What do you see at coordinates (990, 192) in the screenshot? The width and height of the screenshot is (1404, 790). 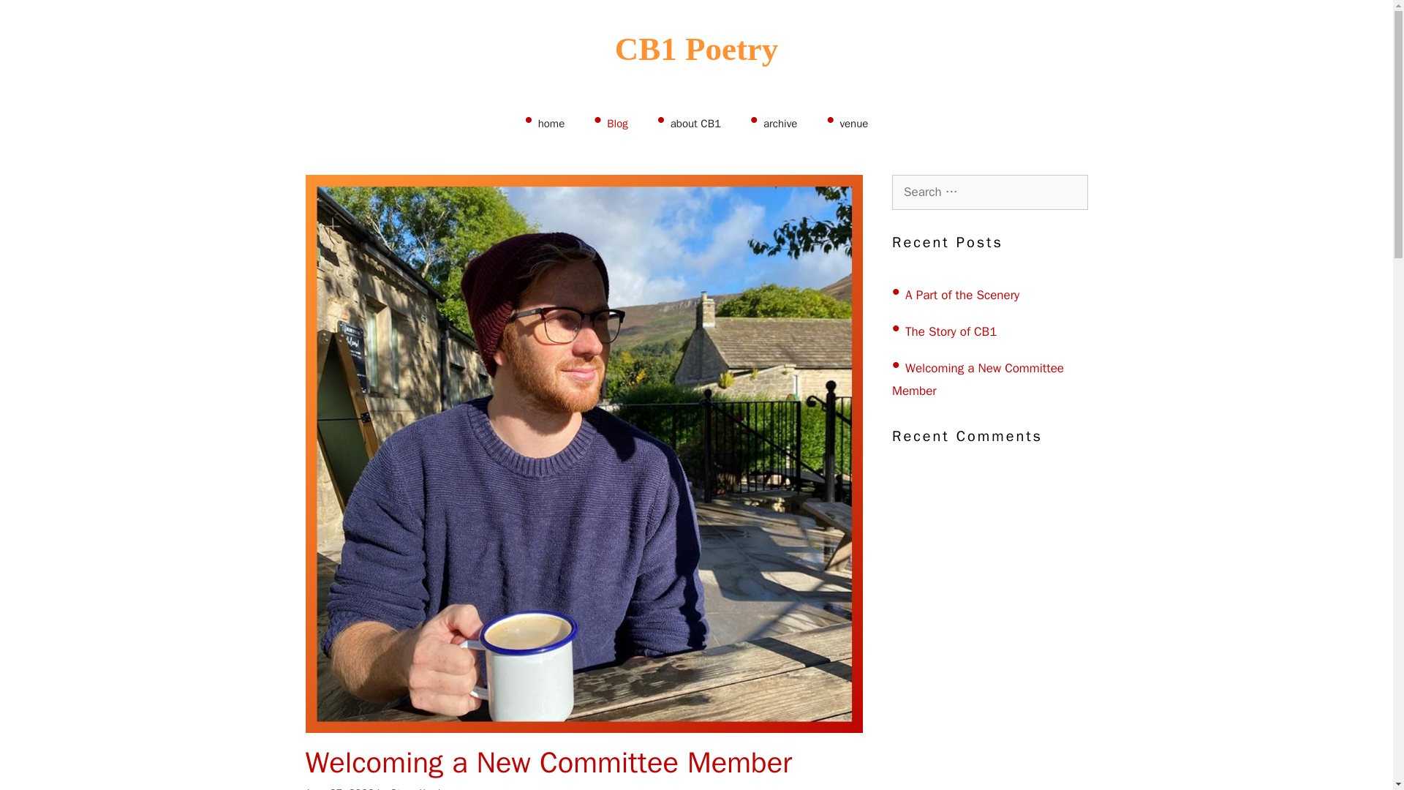 I see `Search for:` at bounding box center [990, 192].